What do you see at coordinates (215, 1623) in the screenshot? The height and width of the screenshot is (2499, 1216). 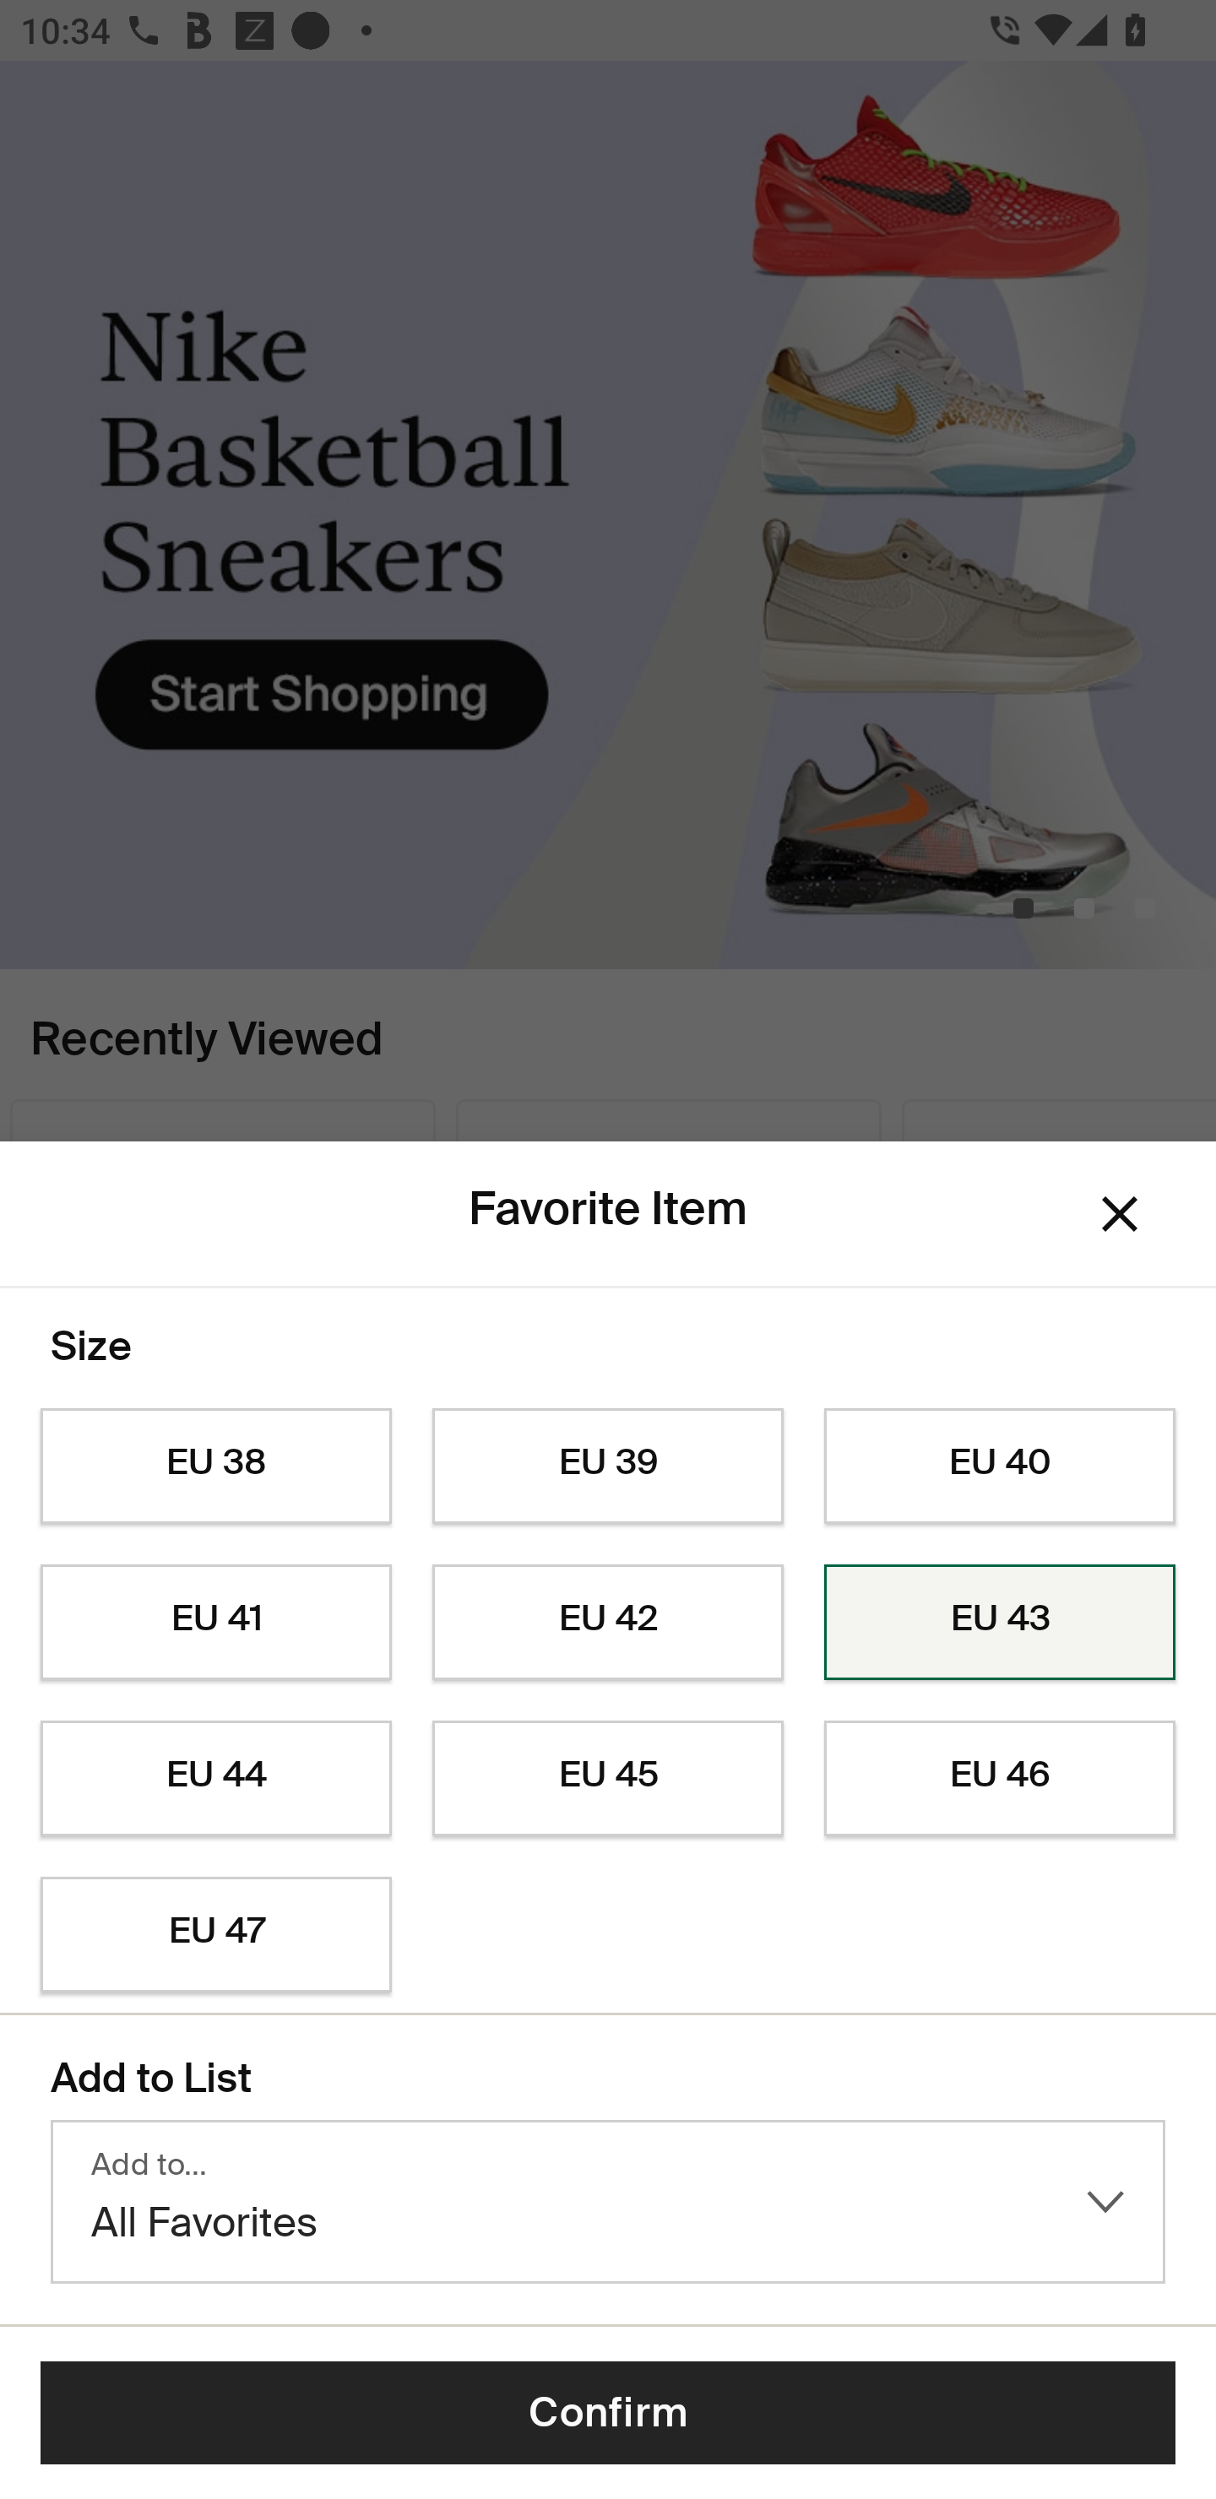 I see `EU 41` at bounding box center [215, 1623].